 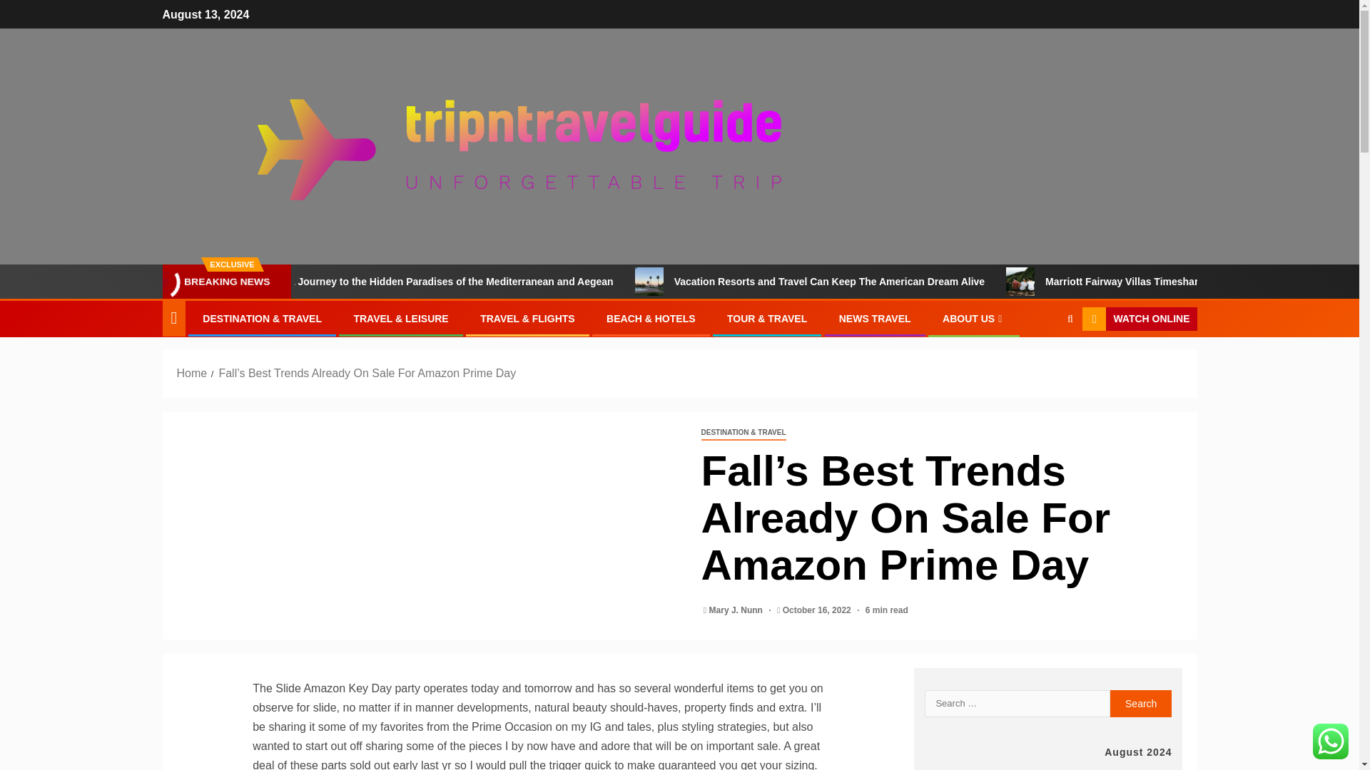 I want to click on NEWS TRAVEL, so click(x=875, y=318).